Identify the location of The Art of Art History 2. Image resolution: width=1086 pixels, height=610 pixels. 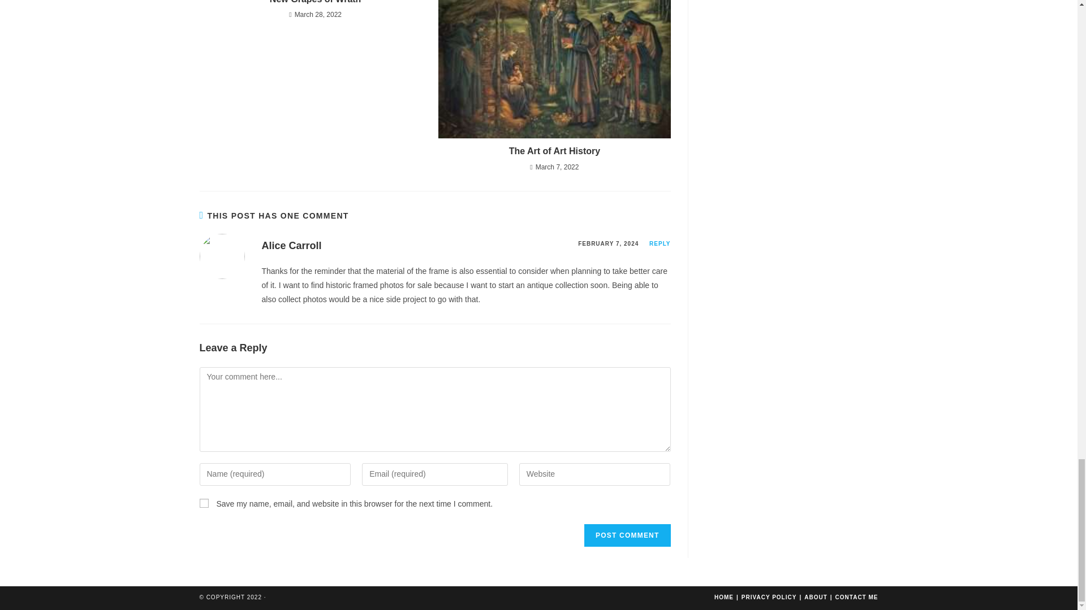
(554, 69).